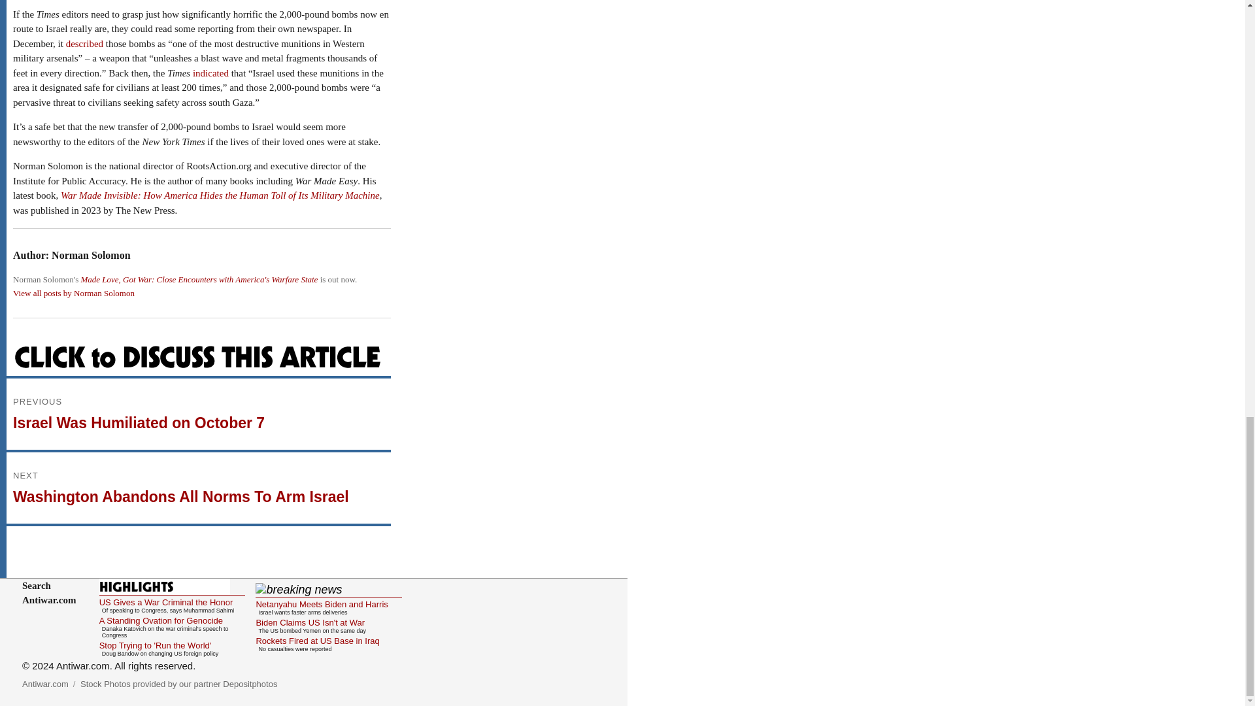  Describe the element at coordinates (84, 43) in the screenshot. I see `described` at that location.